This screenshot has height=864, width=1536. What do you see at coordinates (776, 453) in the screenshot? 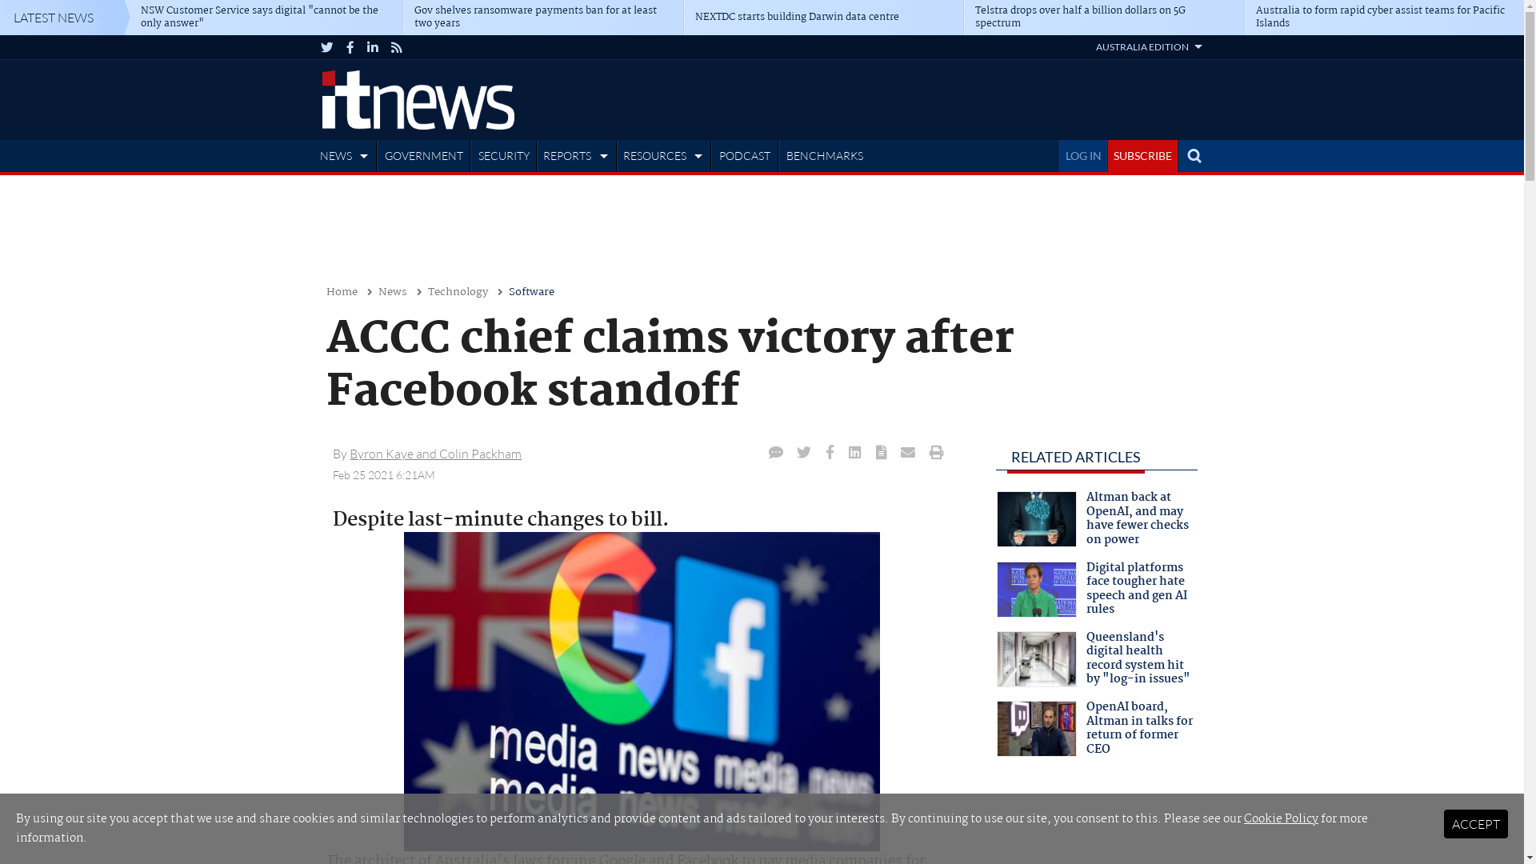
I see `Join the Conversation` at bounding box center [776, 453].